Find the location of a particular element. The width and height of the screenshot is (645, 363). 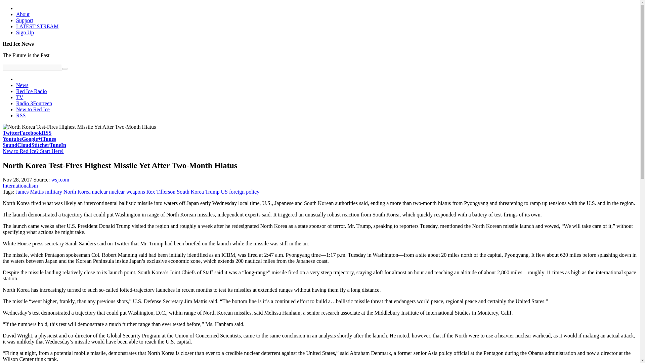

TV is located at coordinates (19, 97).